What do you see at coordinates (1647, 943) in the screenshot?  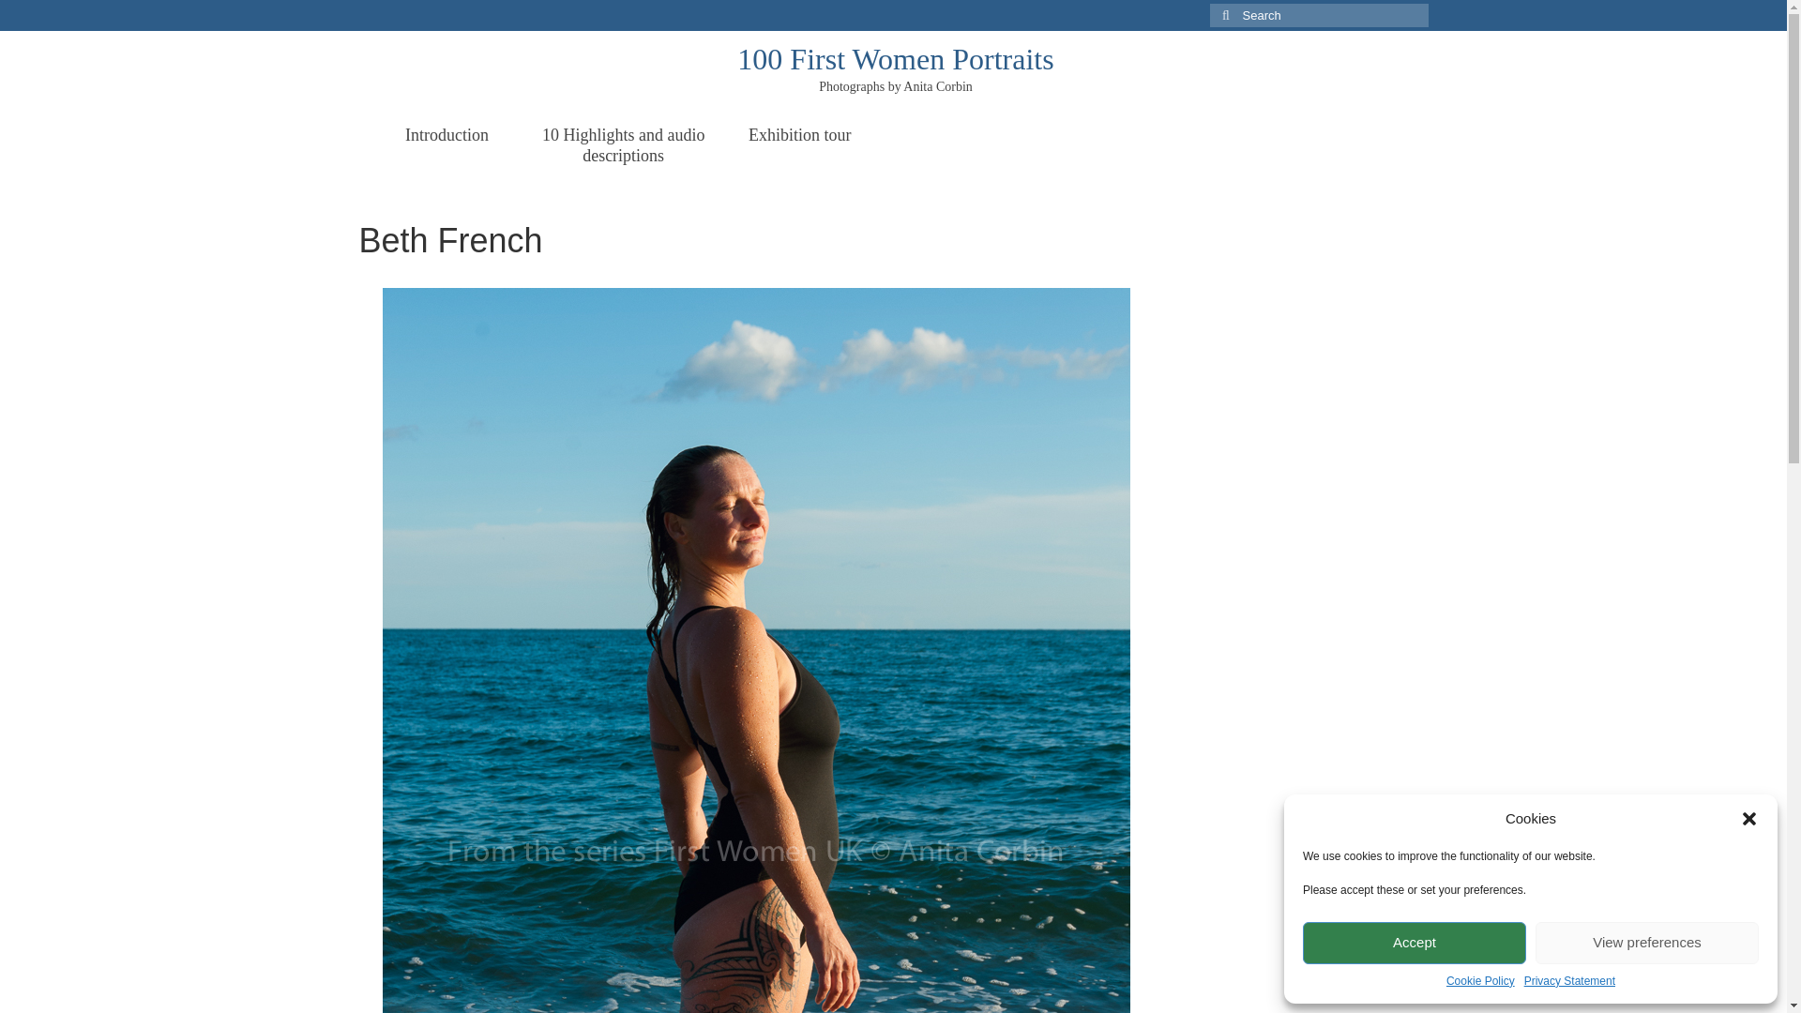 I see `View preferences` at bounding box center [1647, 943].